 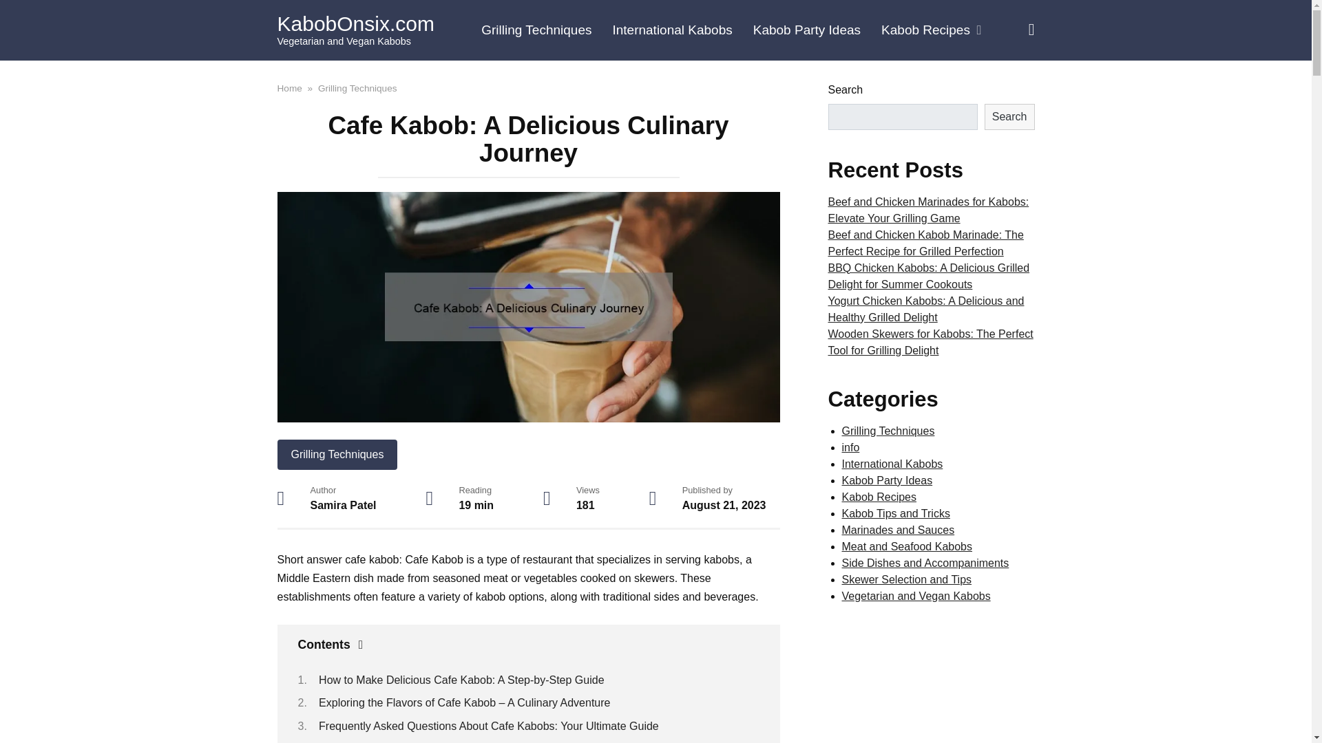 What do you see at coordinates (355, 23) in the screenshot?
I see `KabobOnsix.com` at bounding box center [355, 23].